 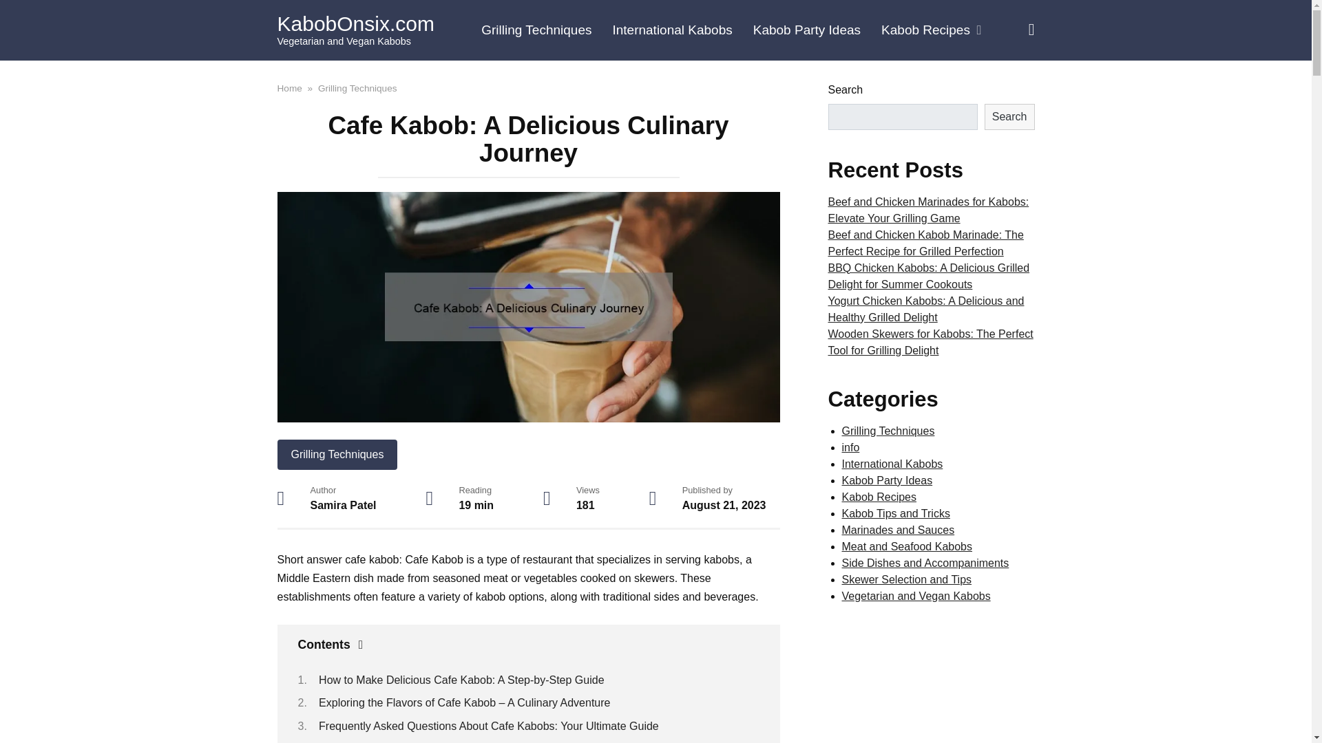 What do you see at coordinates (355, 23) in the screenshot?
I see `KabobOnsix.com` at bounding box center [355, 23].